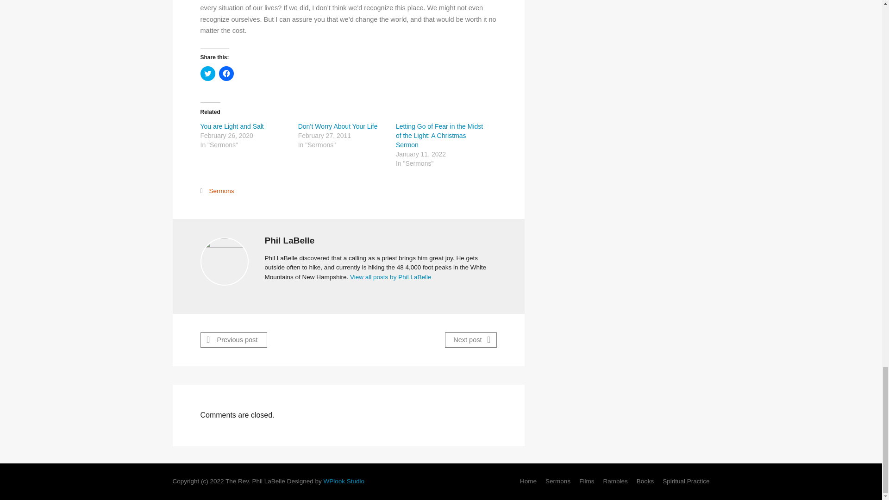  I want to click on Rambles, so click(615, 481).